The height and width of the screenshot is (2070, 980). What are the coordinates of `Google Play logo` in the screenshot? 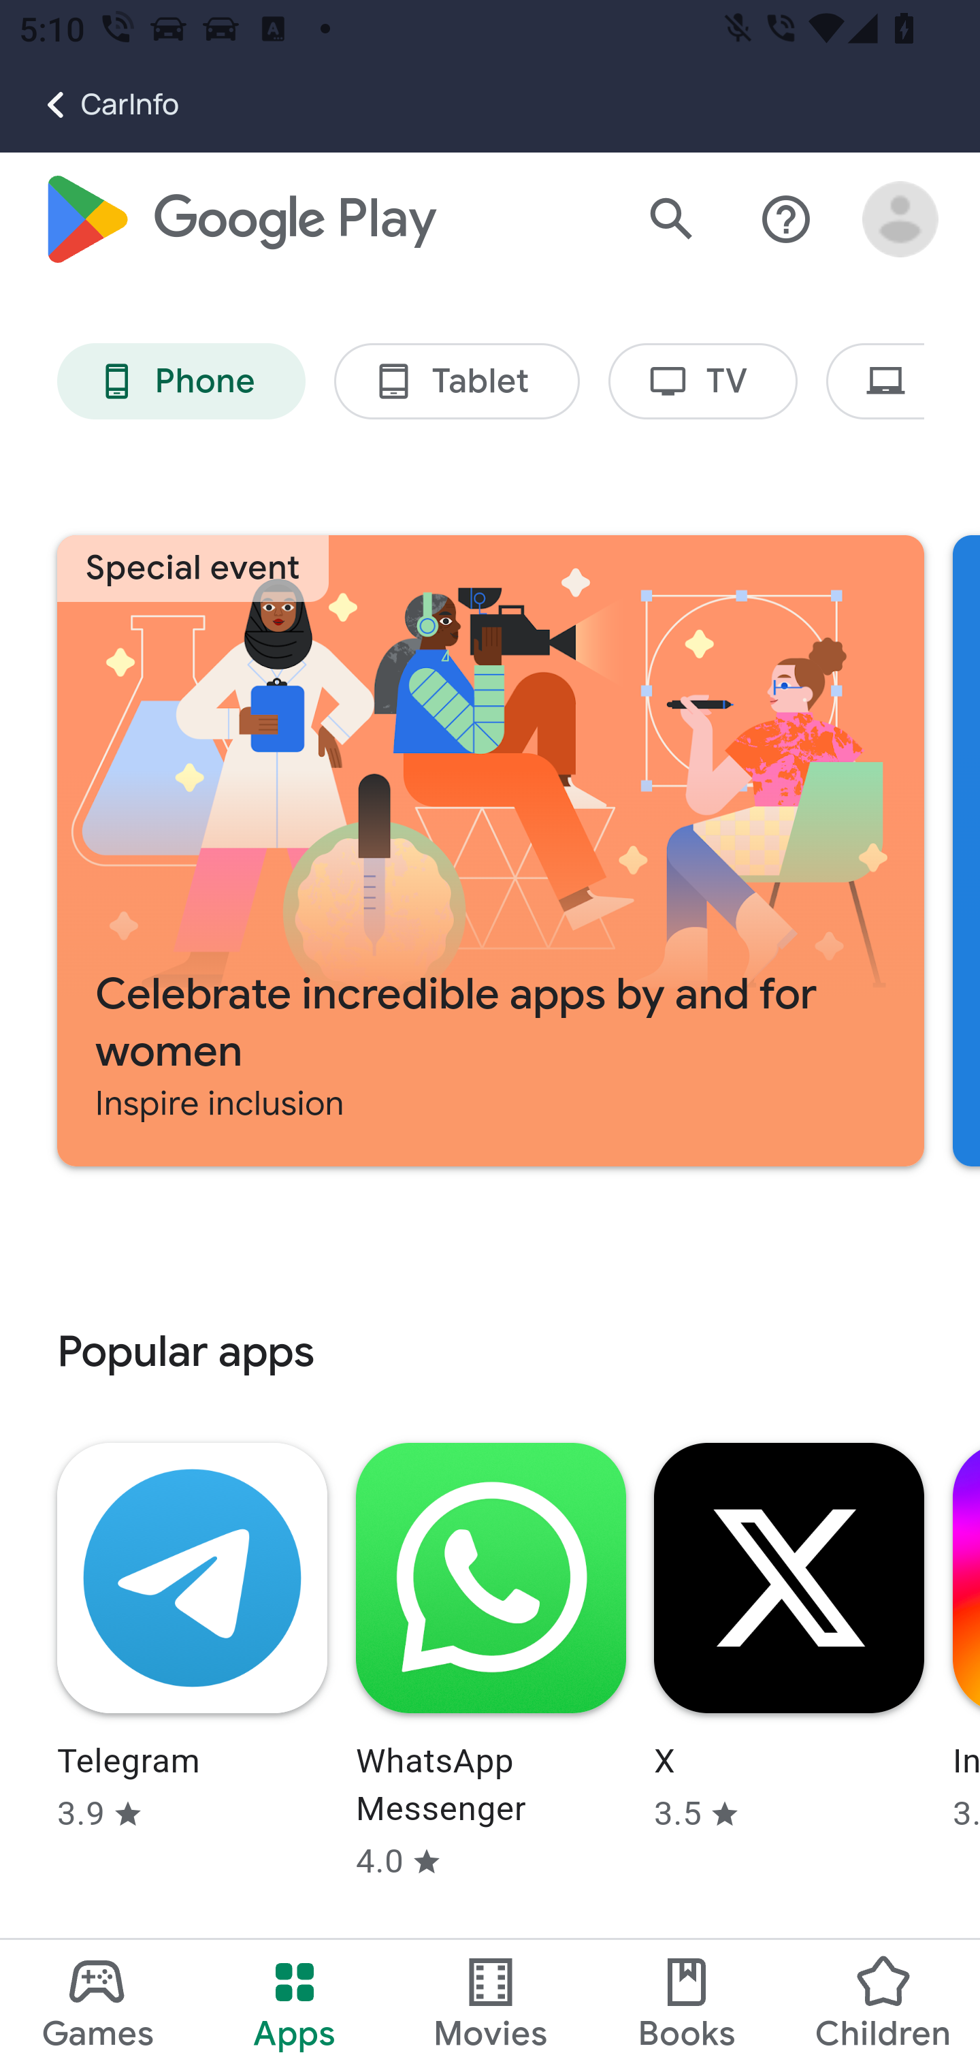 It's located at (238, 220).